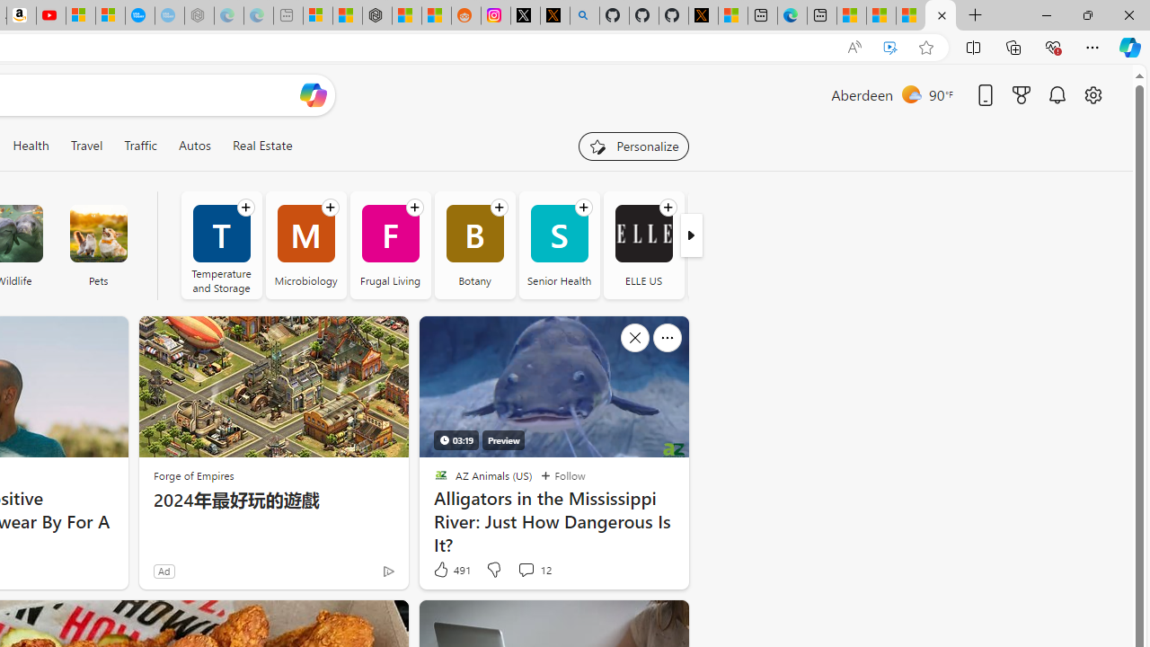 This screenshot has height=647, width=1150. I want to click on Nordace - Duffels, so click(377, 16).